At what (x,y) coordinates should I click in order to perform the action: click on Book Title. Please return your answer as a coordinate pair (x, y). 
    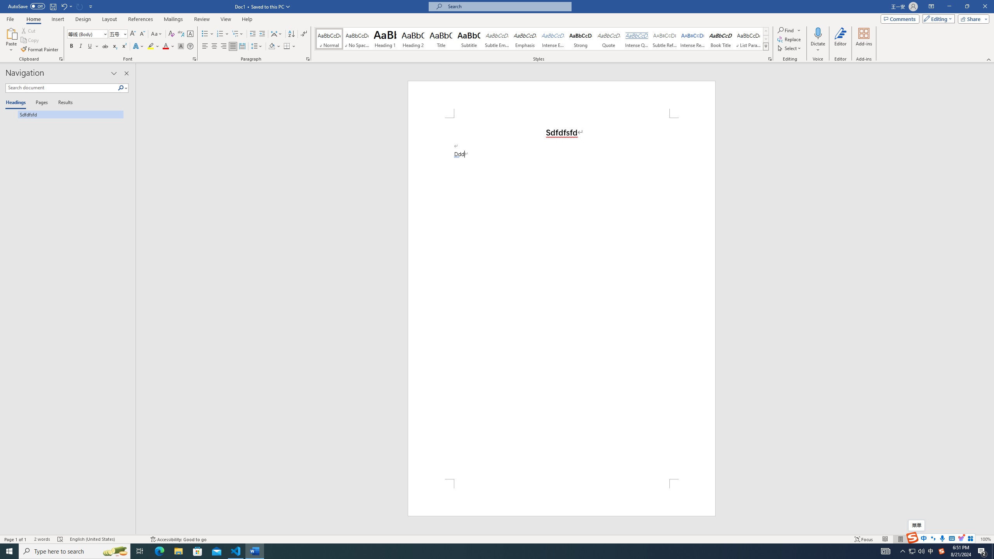
    Looking at the image, I should click on (721, 39).